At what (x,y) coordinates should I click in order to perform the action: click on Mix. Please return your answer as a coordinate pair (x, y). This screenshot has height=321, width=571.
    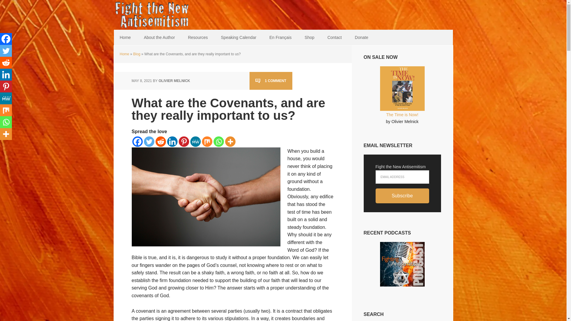
    Looking at the image, I should click on (206, 141).